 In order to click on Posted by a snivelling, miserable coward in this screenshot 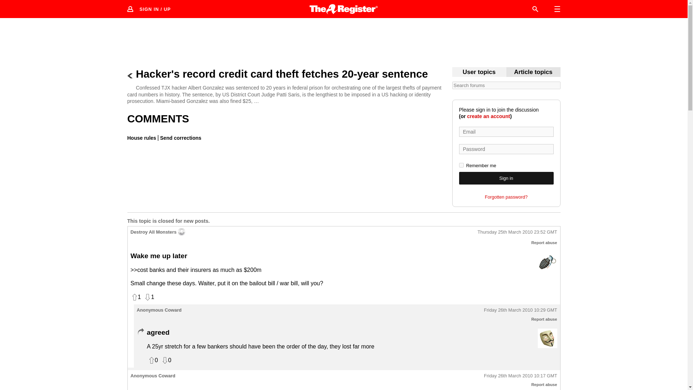, I will do `click(547, 338)`.